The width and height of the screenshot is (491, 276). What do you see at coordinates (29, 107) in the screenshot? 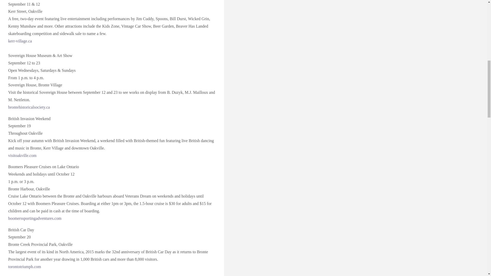
I see `brontehistoricalsociety.ca` at bounding box center [29, 107].